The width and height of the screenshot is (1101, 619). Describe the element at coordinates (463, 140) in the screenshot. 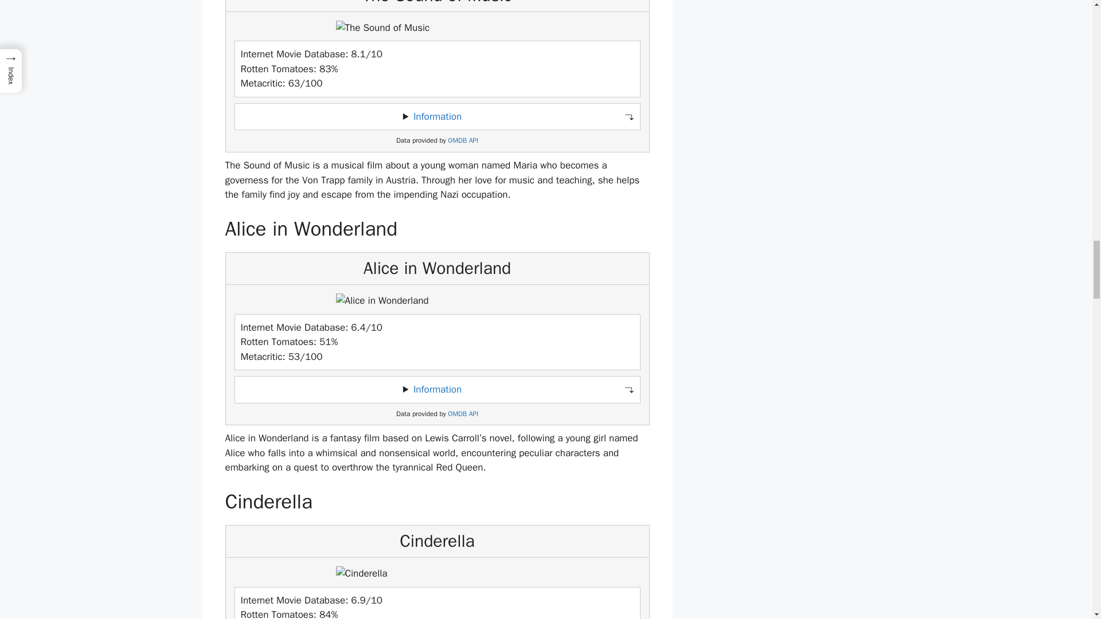

I see `OMDB API` at that location.